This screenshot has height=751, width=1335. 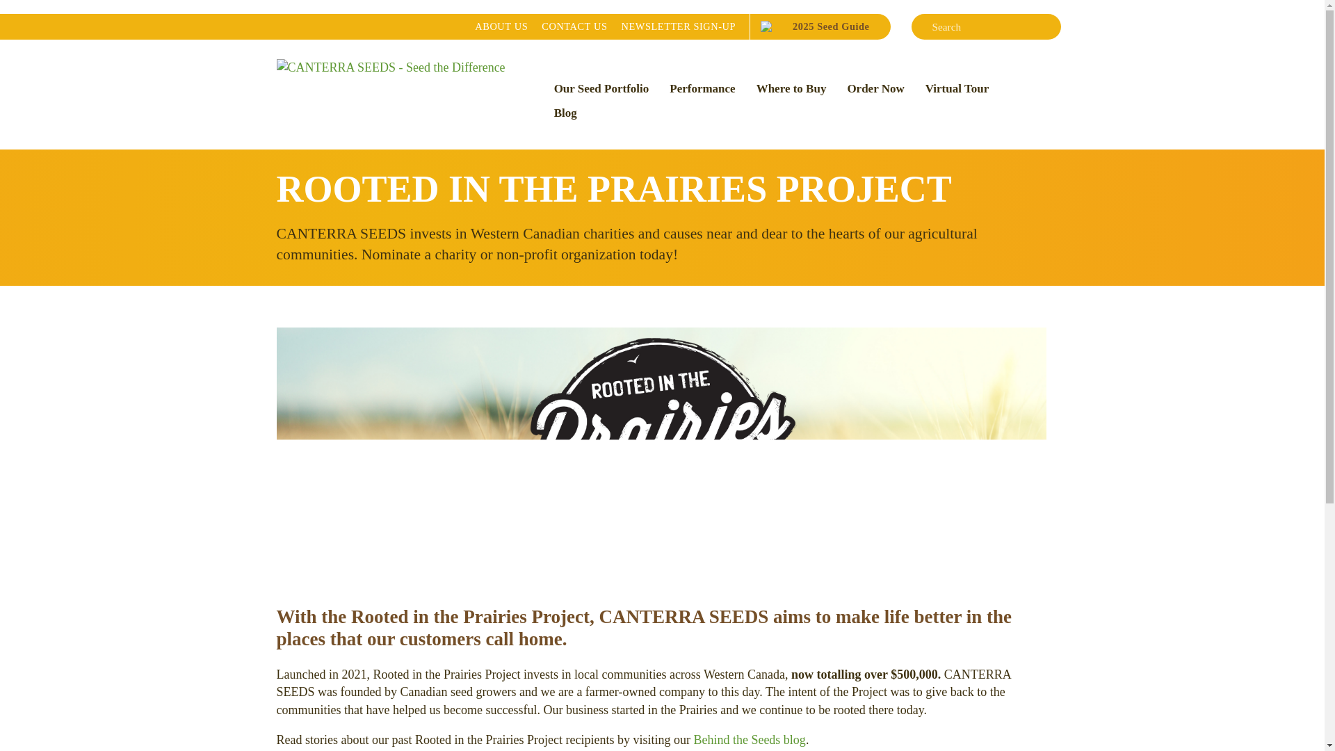 What do you see at coordinates (748, 740) in the screenshot?
I see `Search` at bounding box center [748, 740].